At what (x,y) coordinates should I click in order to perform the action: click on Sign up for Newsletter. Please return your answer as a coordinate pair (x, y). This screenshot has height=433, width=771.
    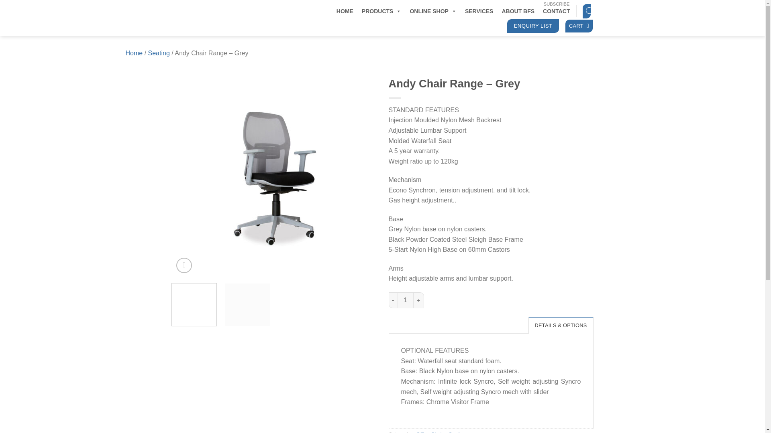
    Looking at the image, I should click on (557, 4).